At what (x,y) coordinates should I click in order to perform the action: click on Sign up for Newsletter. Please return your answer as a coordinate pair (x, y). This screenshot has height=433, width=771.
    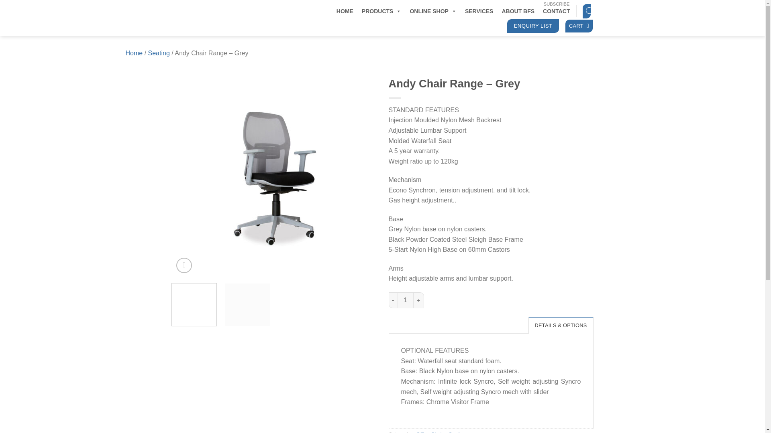
    Looking at the image, I should click on (557, 4).